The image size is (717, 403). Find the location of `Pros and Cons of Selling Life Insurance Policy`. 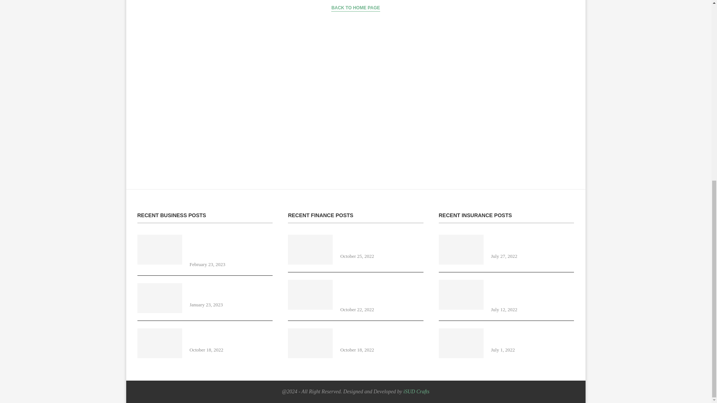

Pros and Cons of Selling Life Insurance Policy is located at coordinates (533, 243).